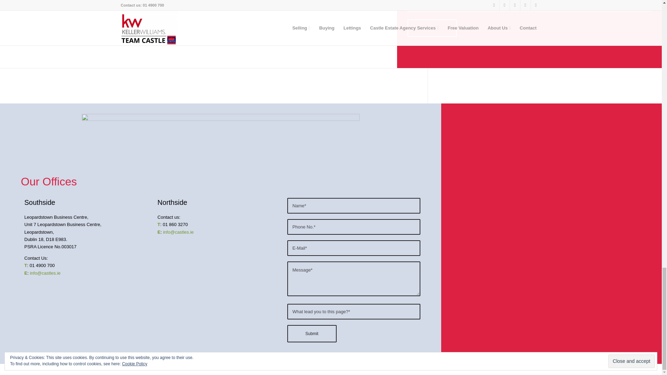 The width and height of the screenshot is (667, 375). What do you see at coordinates (432, 28) in the screenshot?
I see `Submit` at bounding box center [432, 28].